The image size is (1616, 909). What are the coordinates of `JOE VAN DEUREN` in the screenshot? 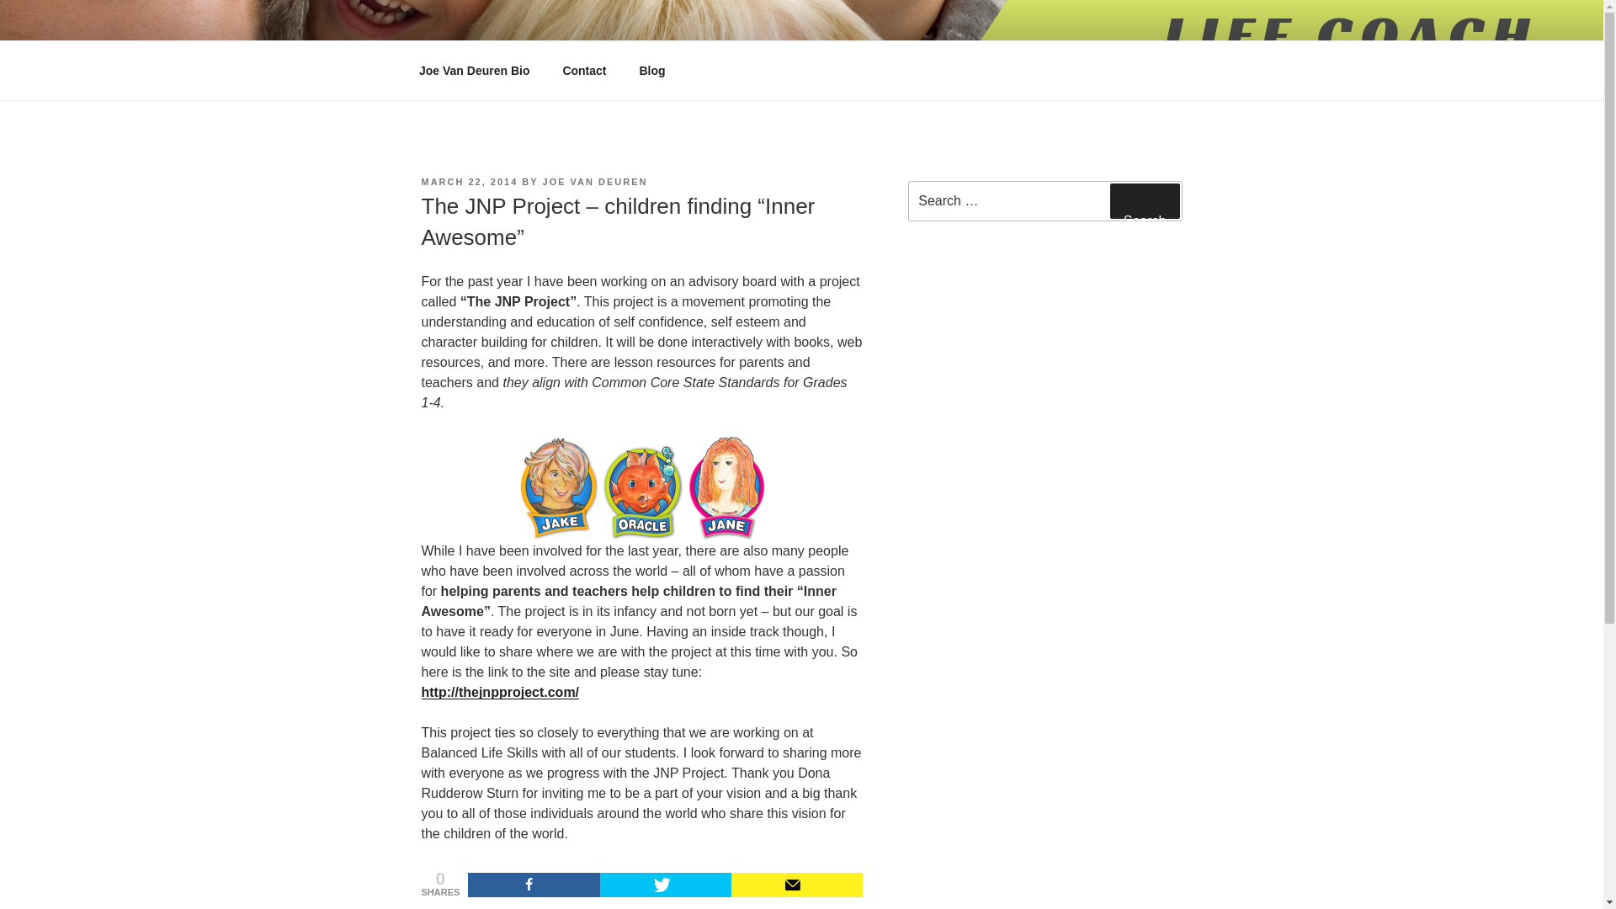 It's located at (595, 182).